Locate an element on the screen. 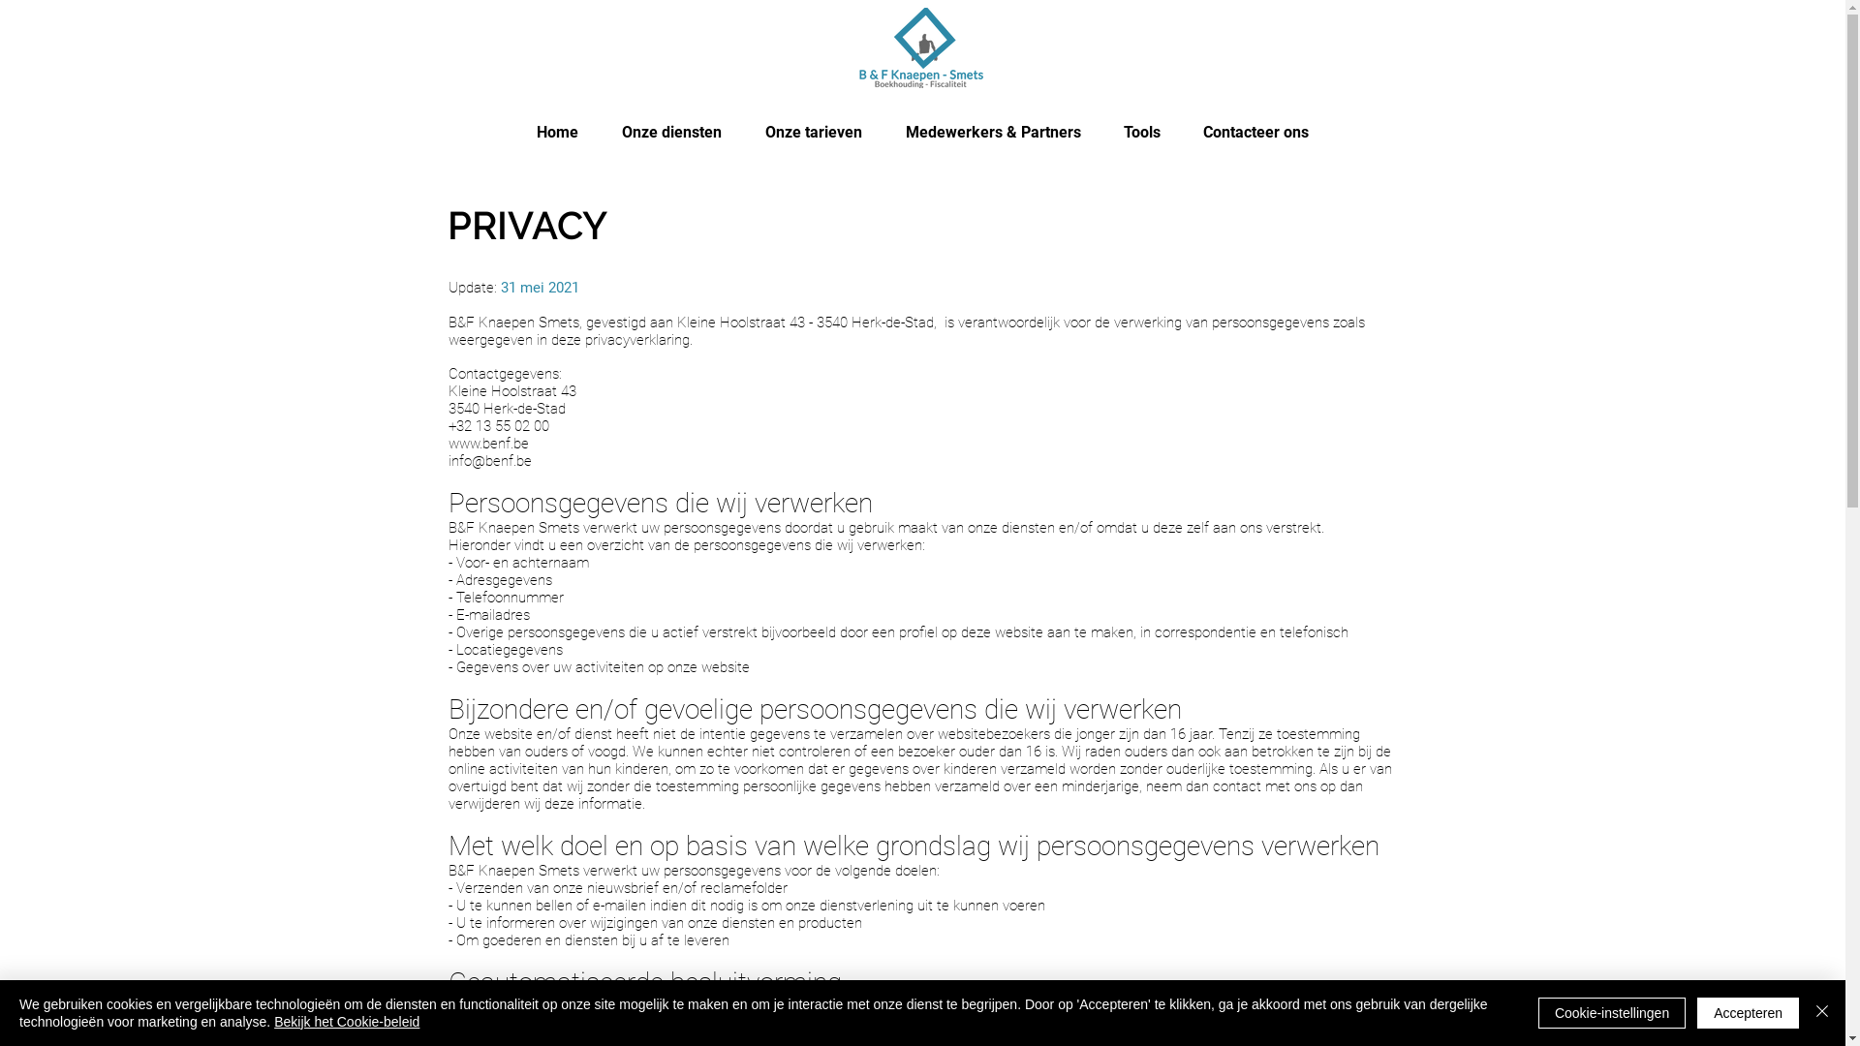  Accepteren is located at coordinates (1748, 1013).